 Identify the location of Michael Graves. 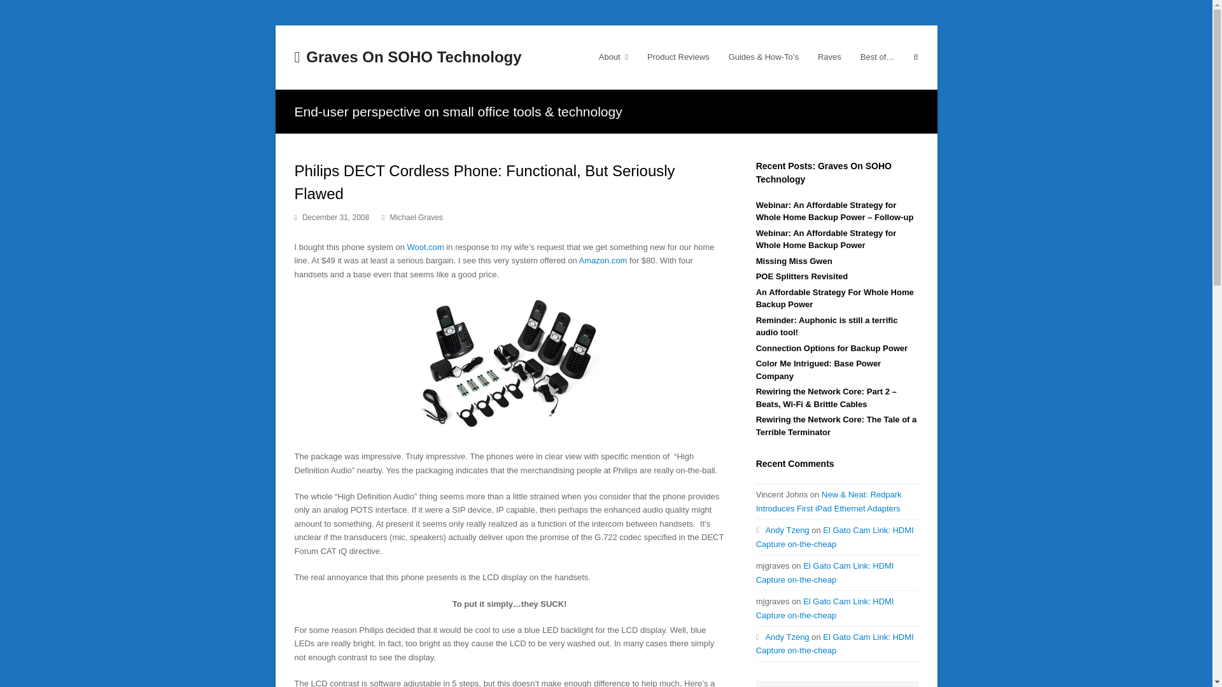
(416, 217).